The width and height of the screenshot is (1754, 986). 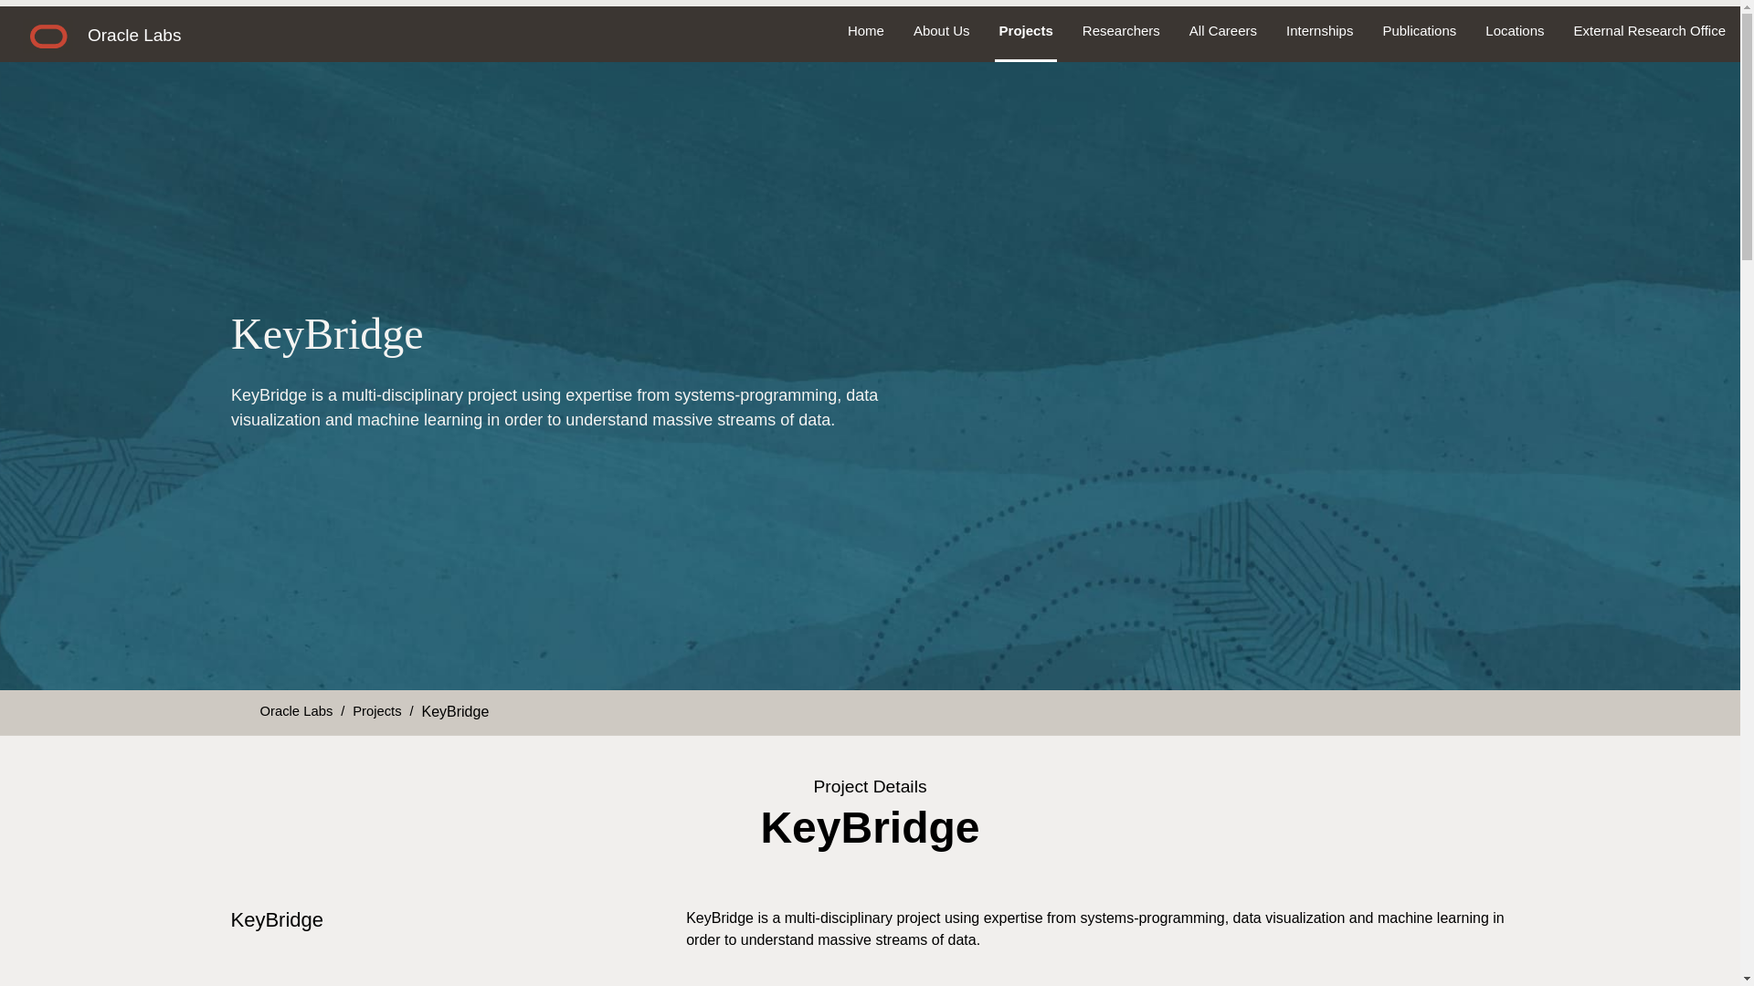 I want to click on Oracle Labs, so click(x=133, y=35).